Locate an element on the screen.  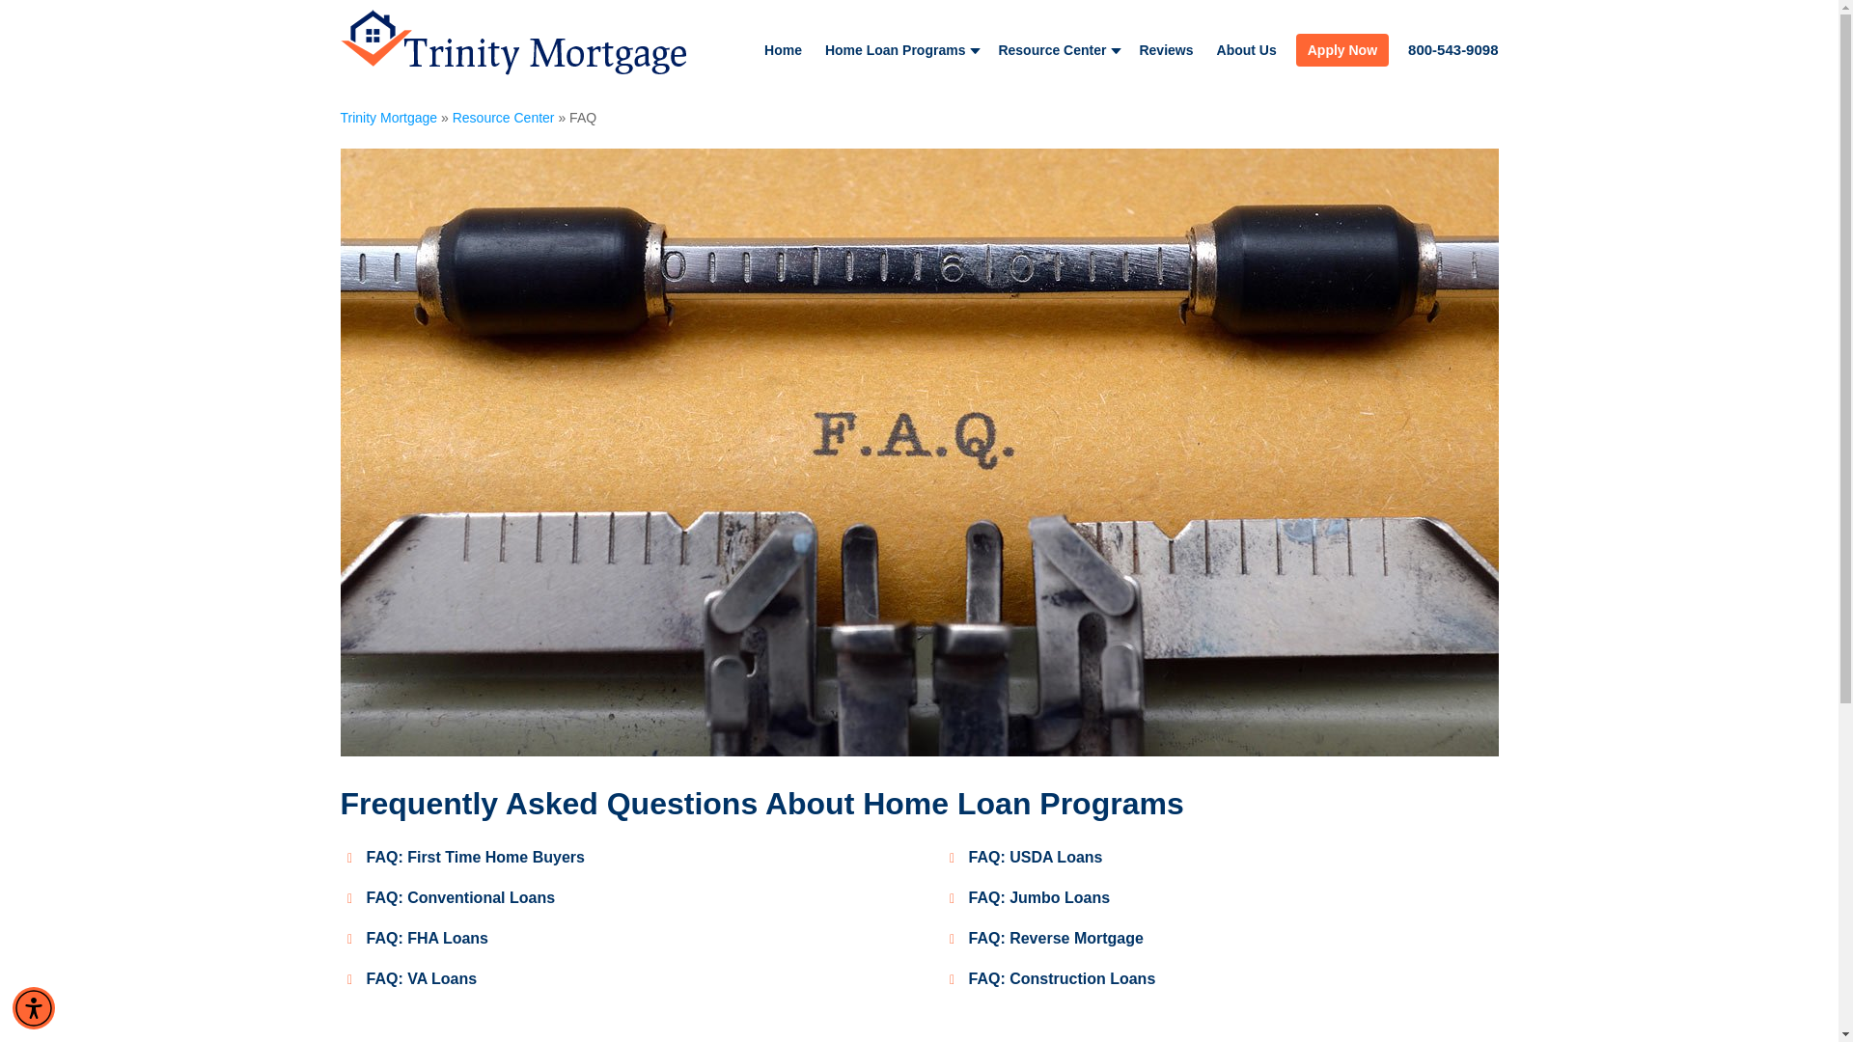
Resource Center is located at coordinates (503, 118).